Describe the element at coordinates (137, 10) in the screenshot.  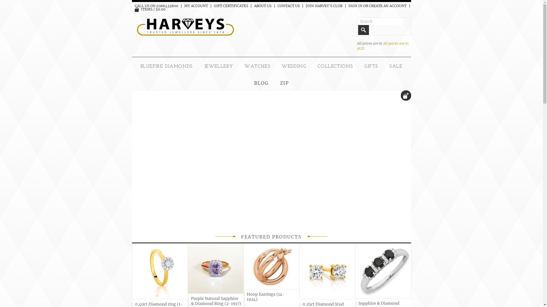
I see `View Cart` at that location.